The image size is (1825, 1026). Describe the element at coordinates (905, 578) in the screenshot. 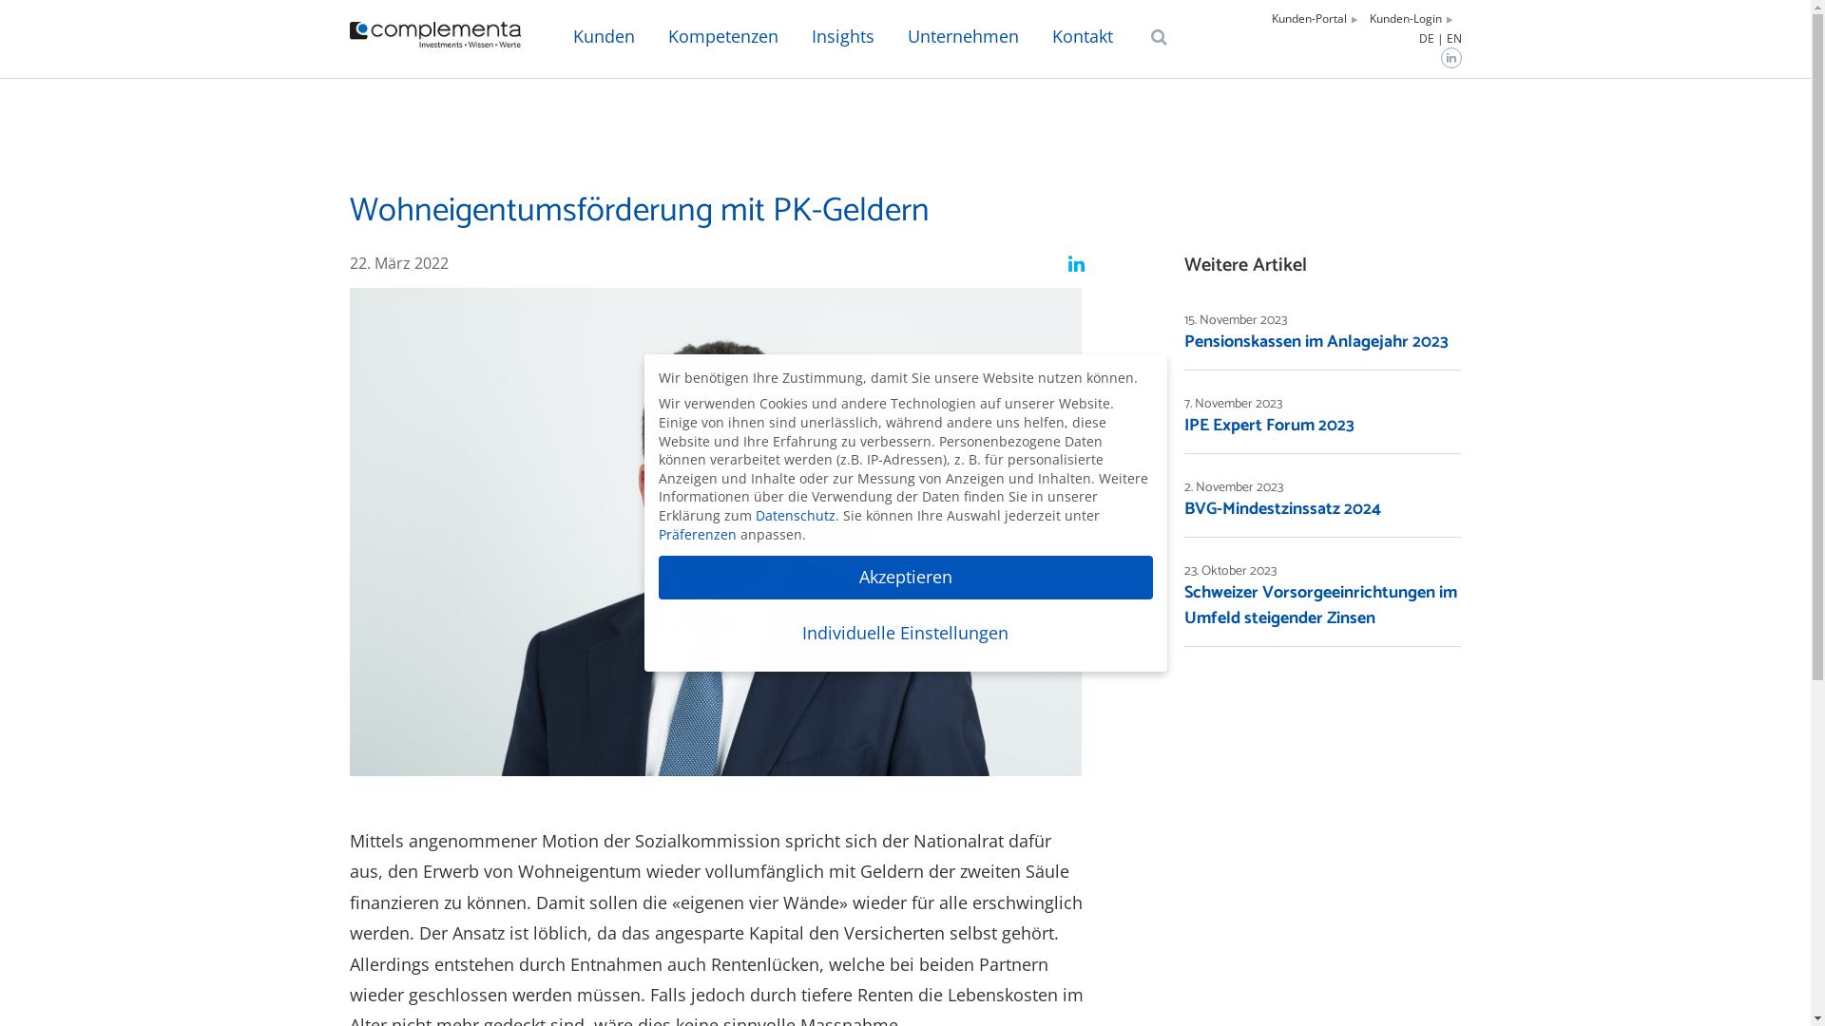

I see `Akzeptieren` at that location.